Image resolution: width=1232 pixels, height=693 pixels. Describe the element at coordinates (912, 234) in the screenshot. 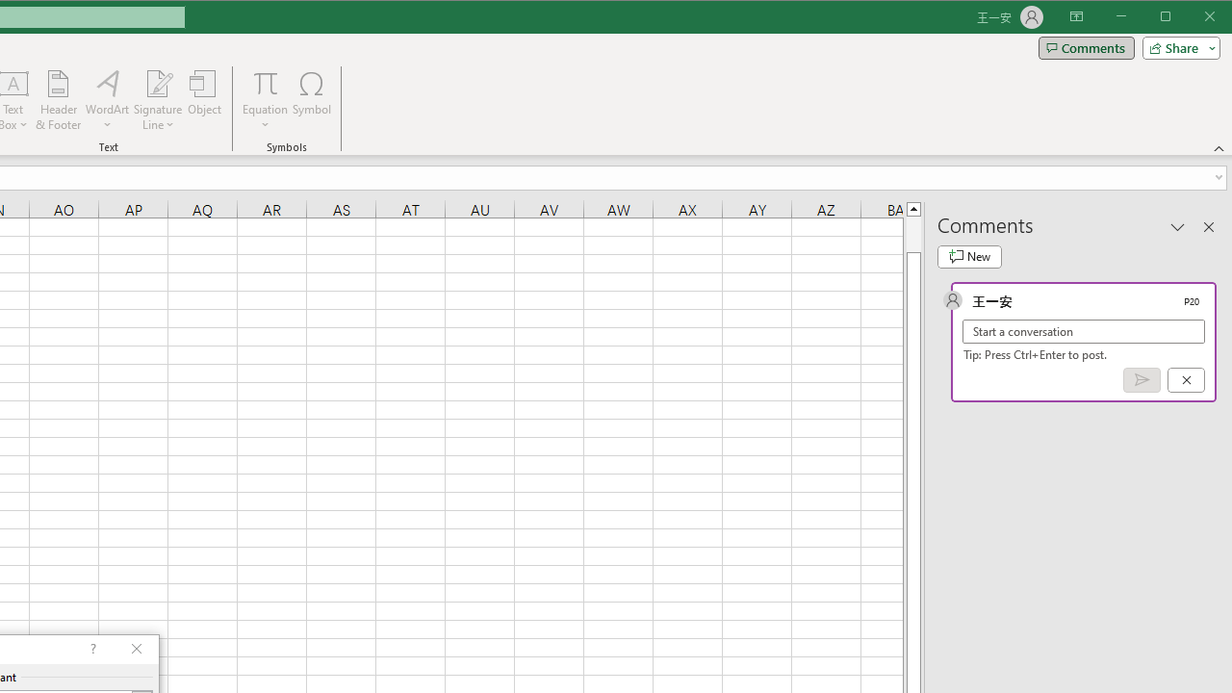

I see `Page up` at that location.